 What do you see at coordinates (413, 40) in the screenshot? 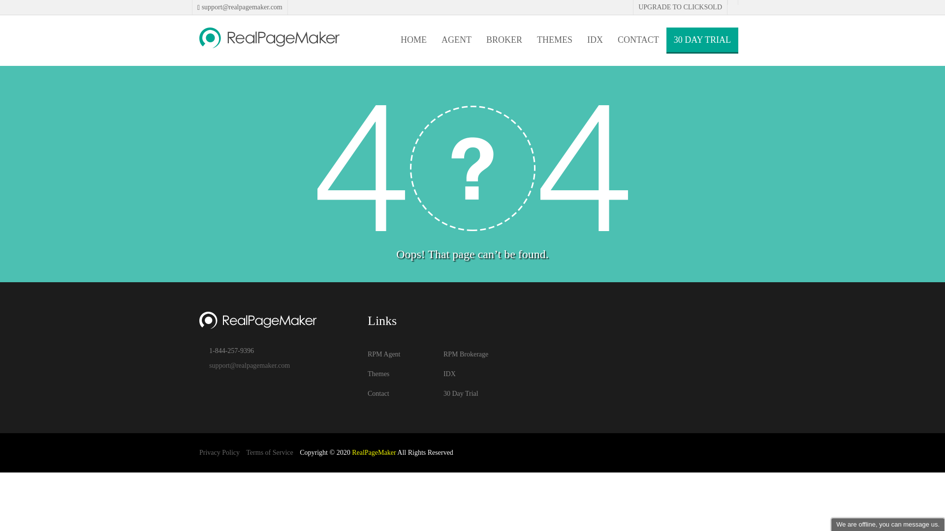
I see `HOME` at bounding box center [413, 40].